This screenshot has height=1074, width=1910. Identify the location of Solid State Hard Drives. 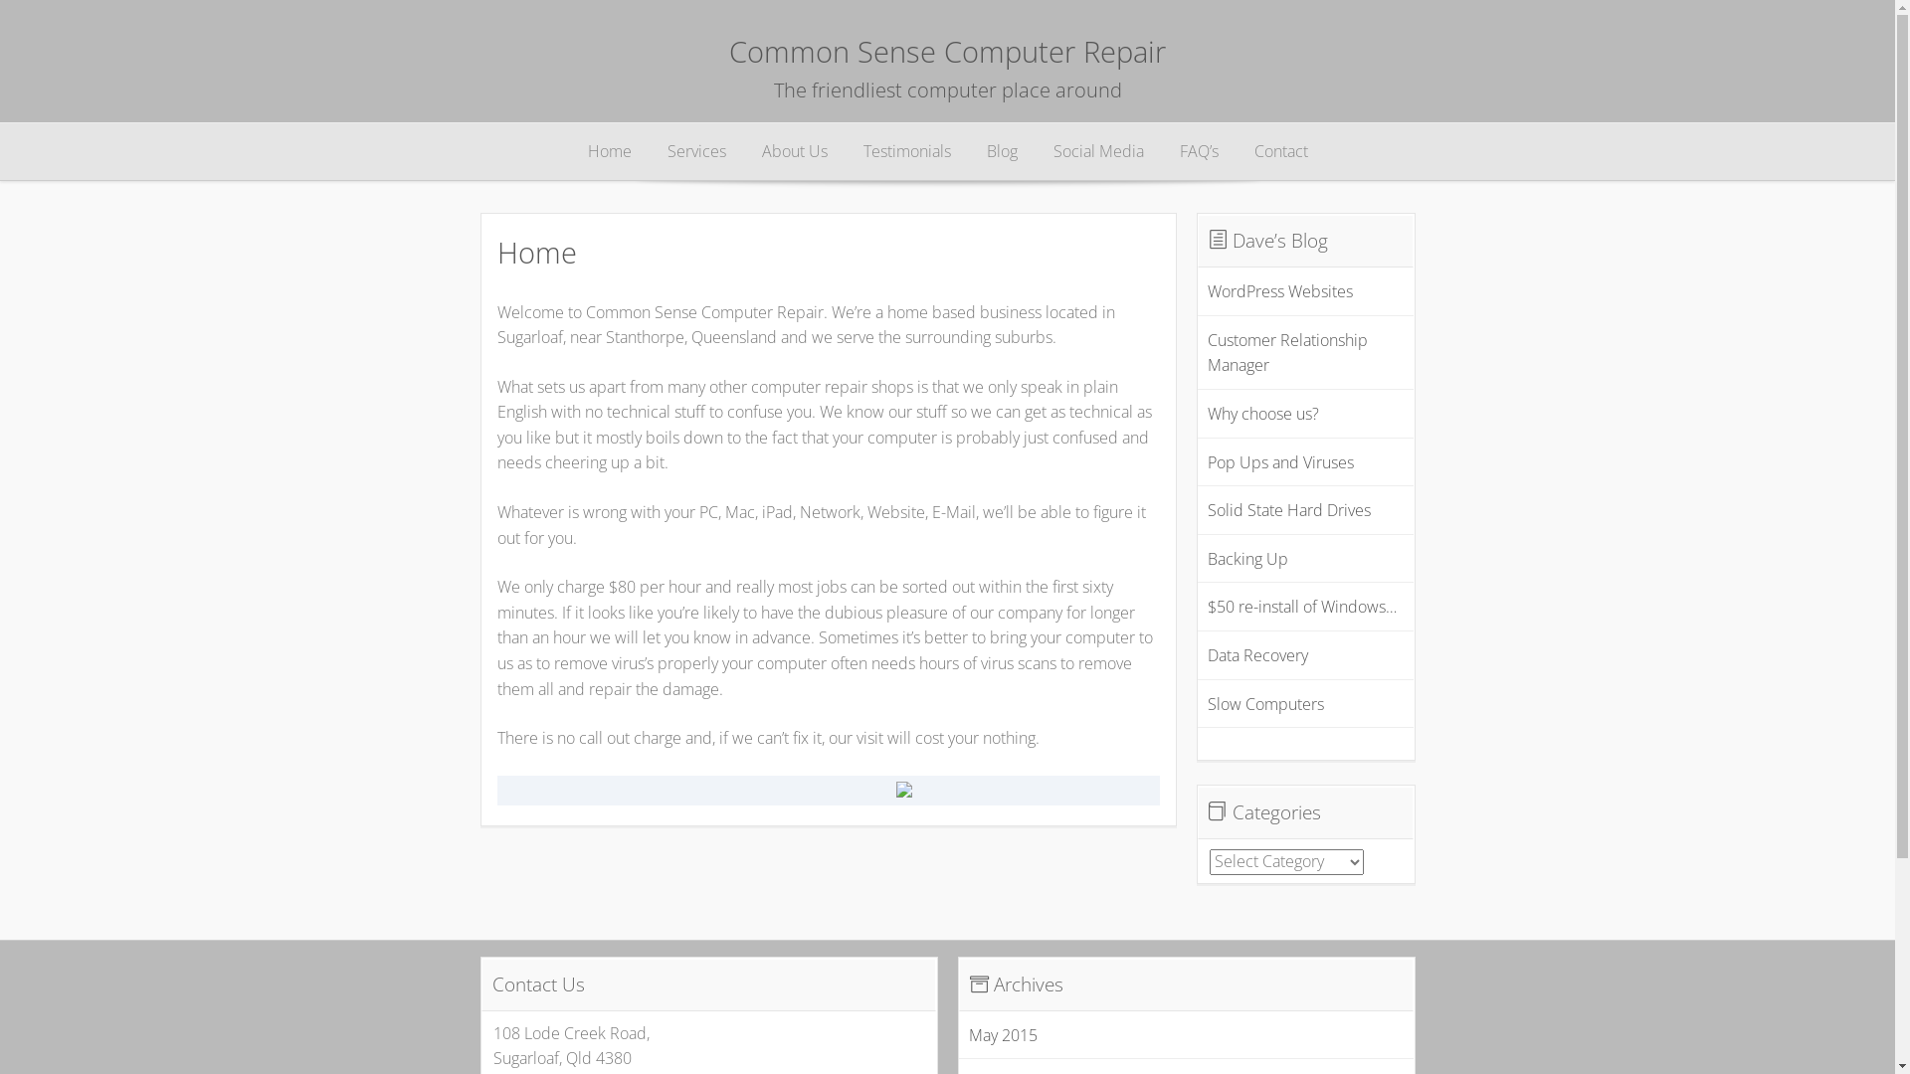
(1289, 510).